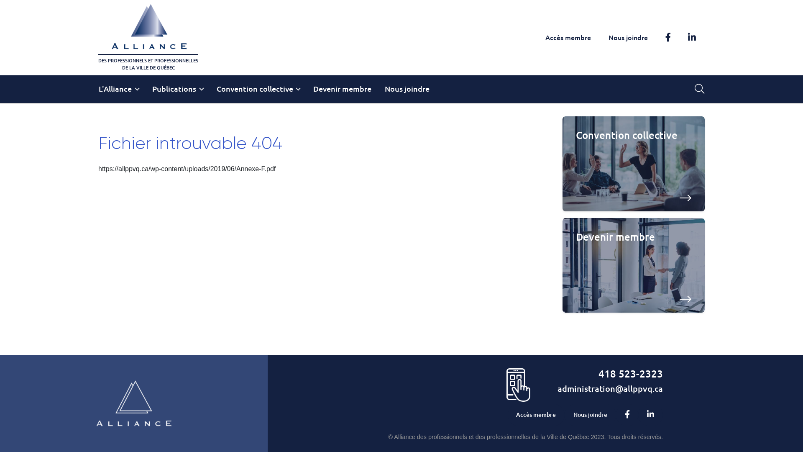 Image resolution: width=803 pixels, height=452 pixels. What do you see at coordinates (258, 89) in the screenshot?
I see `Convention collective` at bounding box center [258, 89].